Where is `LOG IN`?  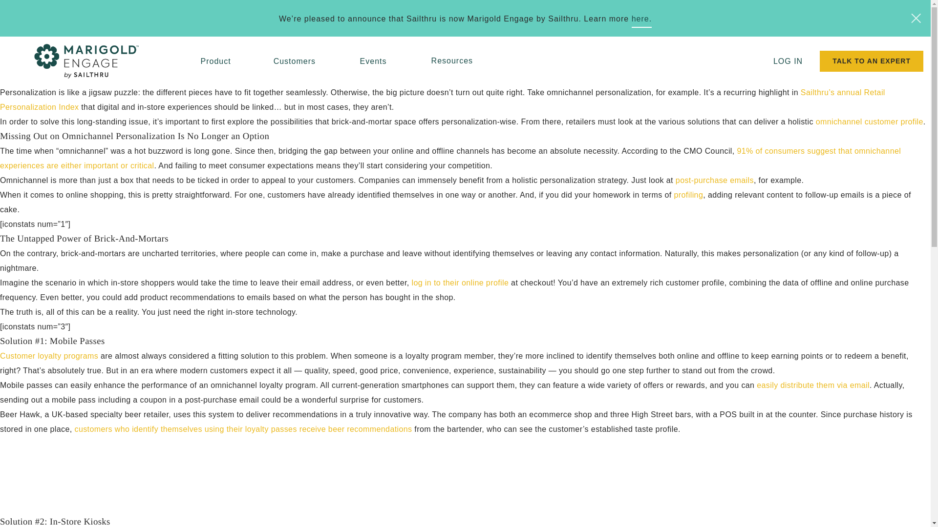 LOG IN is located at coordinates (788, 61).